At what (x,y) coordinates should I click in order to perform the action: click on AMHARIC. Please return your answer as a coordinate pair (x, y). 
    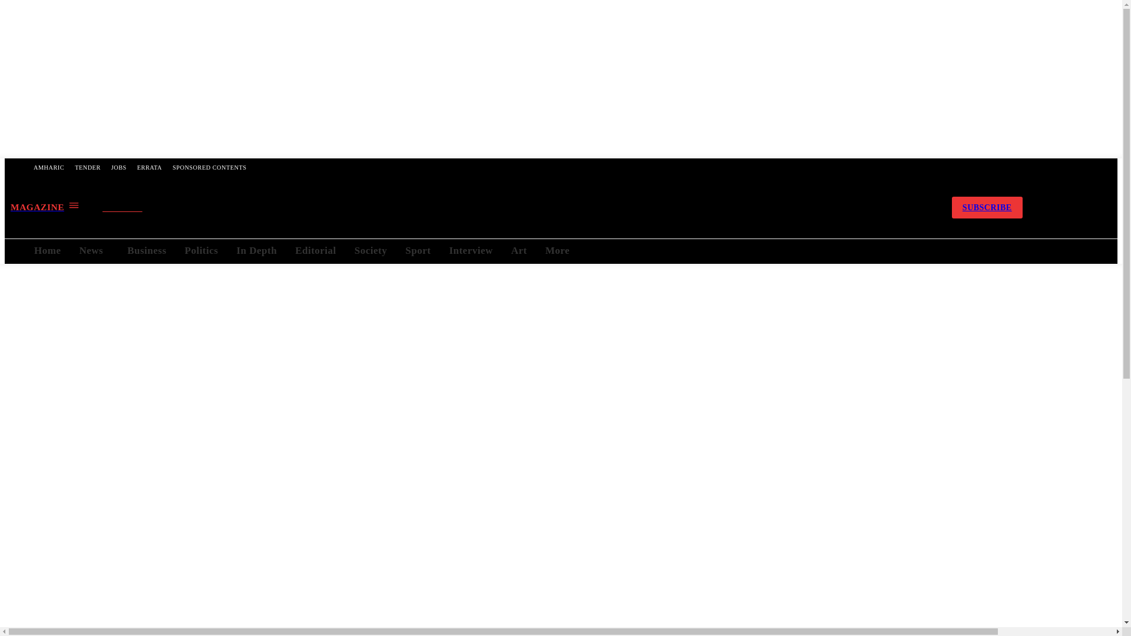
    Looking at the image, I should click on (48, 167).